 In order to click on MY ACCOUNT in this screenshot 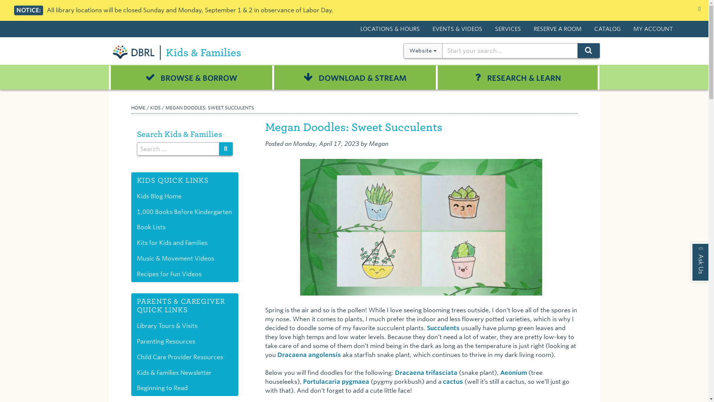, I will do `click(653, 30)`.